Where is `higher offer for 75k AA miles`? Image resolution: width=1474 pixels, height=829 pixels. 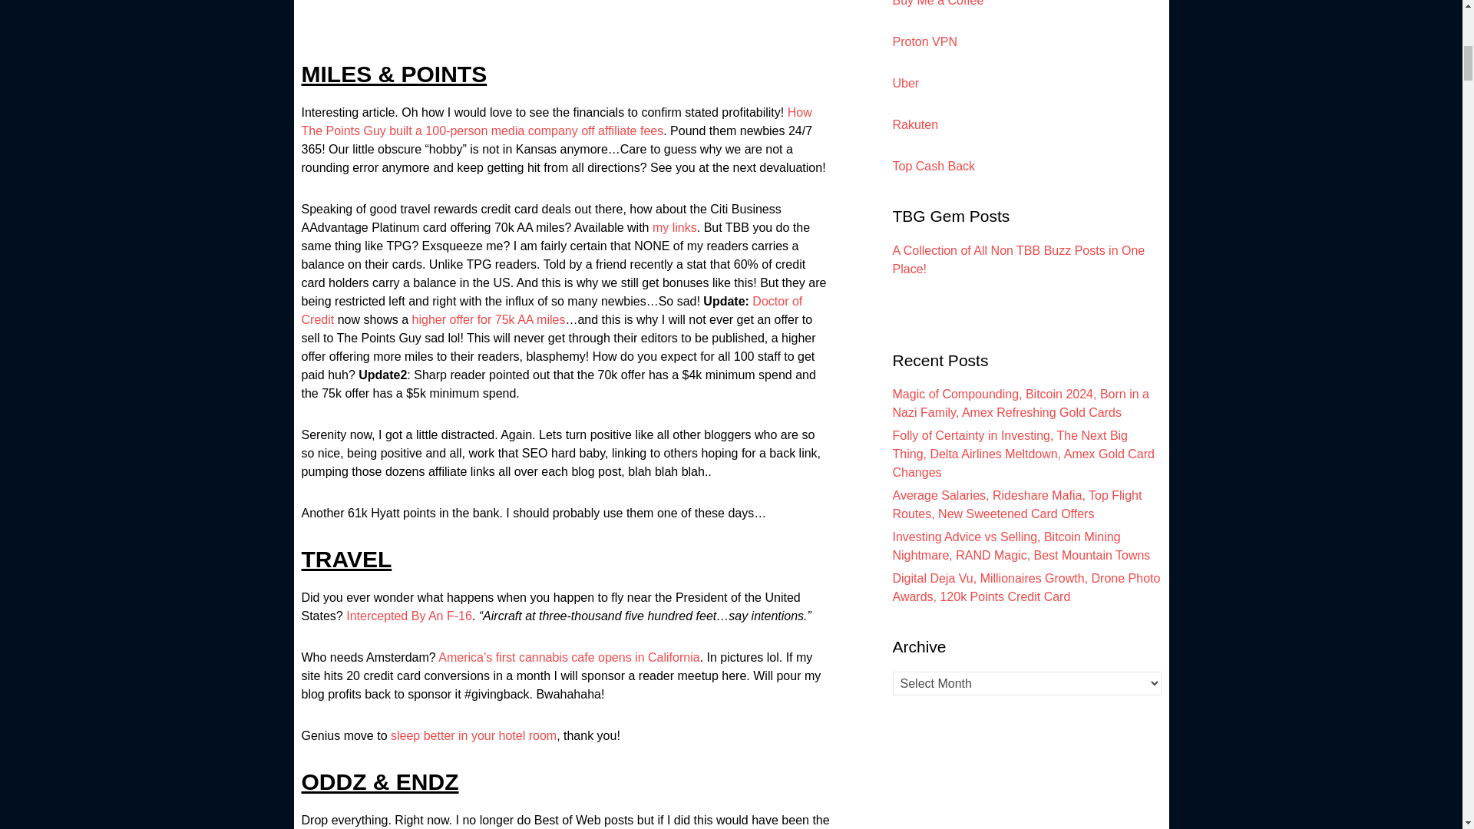
higher offer for 75k AA miles is located at coordinates (489, 319).